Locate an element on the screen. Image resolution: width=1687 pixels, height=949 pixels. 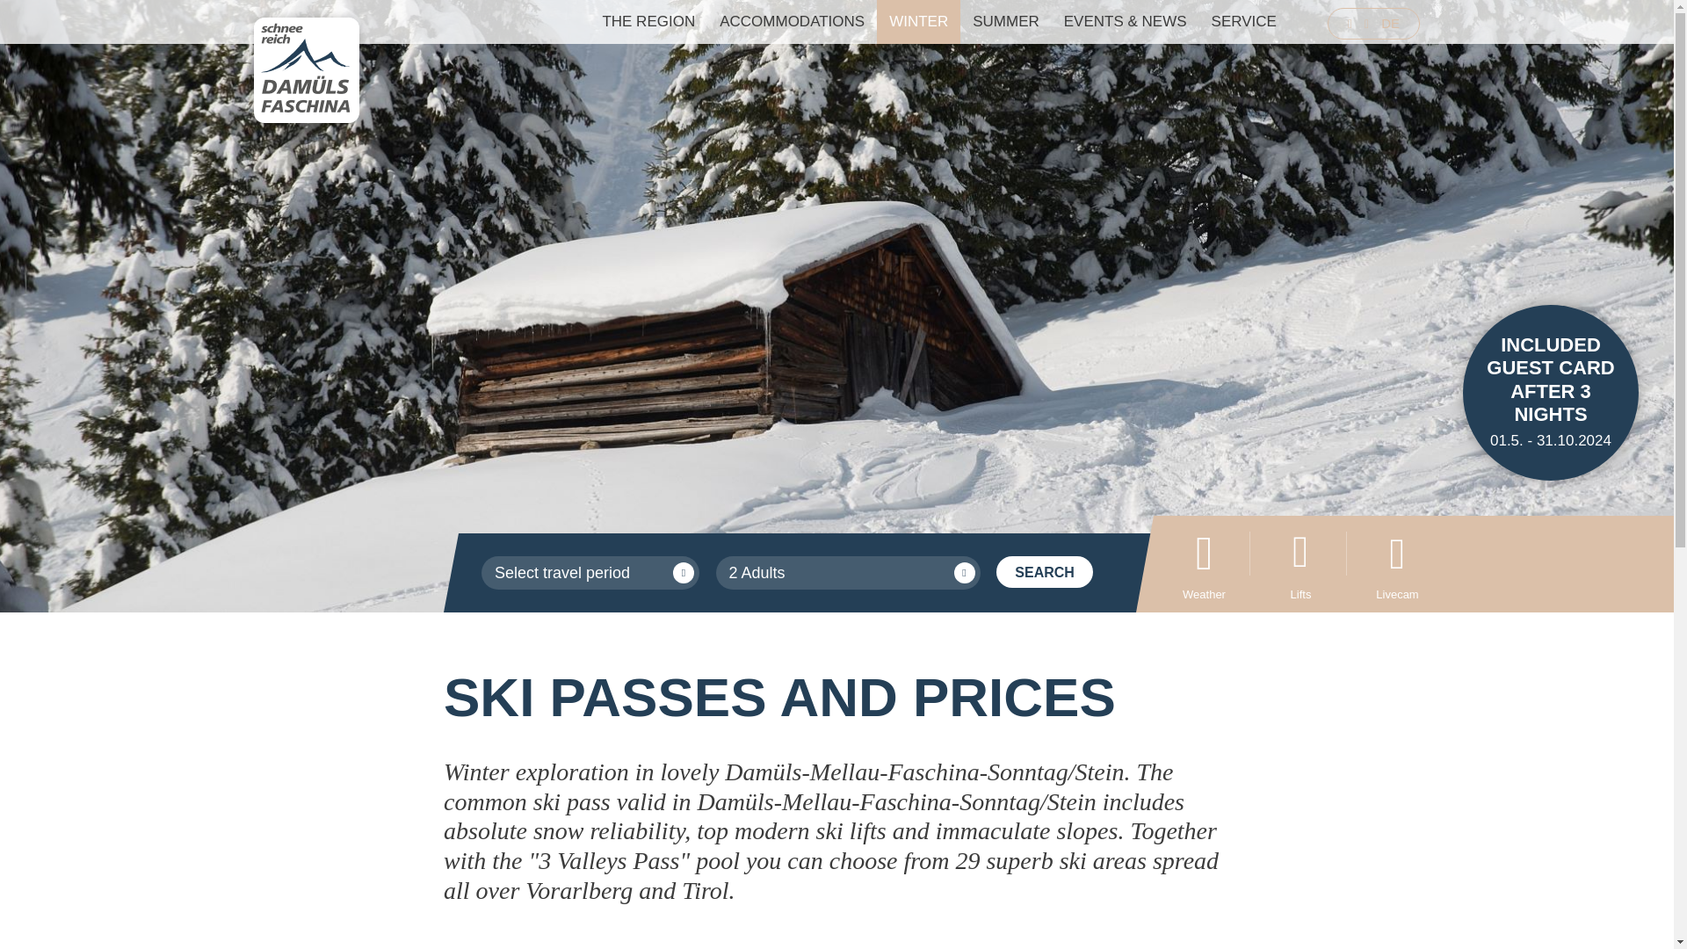
THE REGION is located at coordinates (648, 21).